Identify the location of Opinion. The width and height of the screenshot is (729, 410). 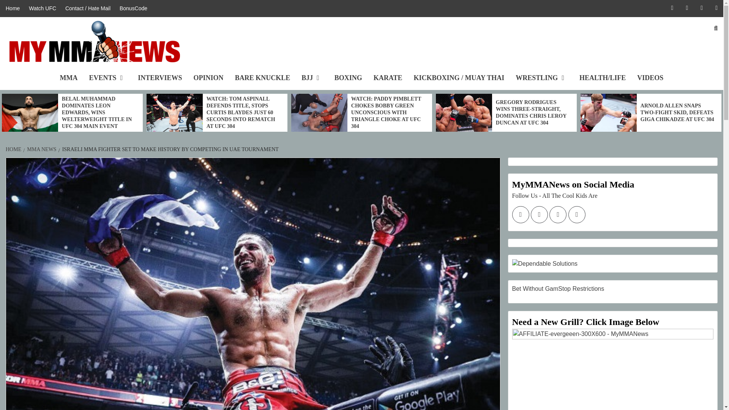
(209, 77).